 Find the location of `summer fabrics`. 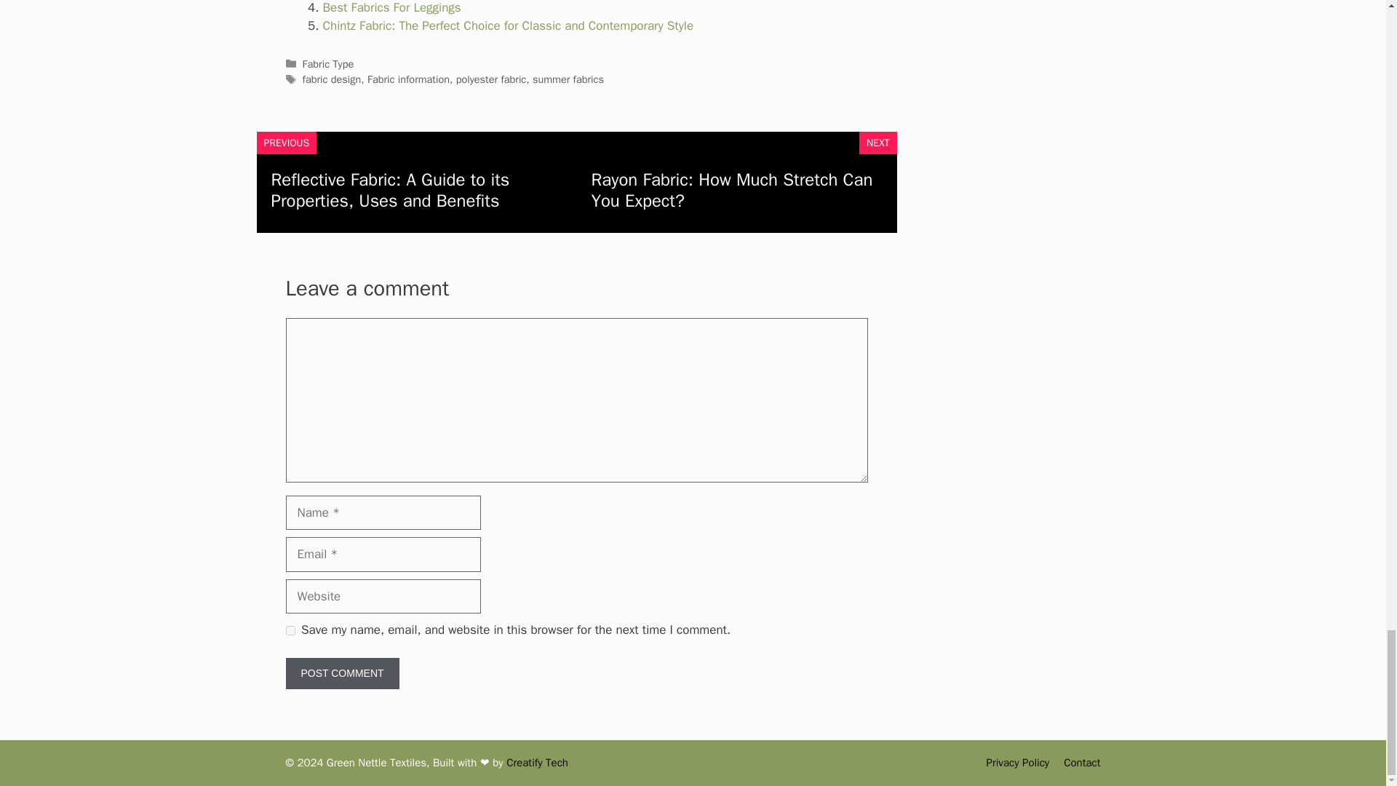

summer fabrics is located at coordinates (568, 79).